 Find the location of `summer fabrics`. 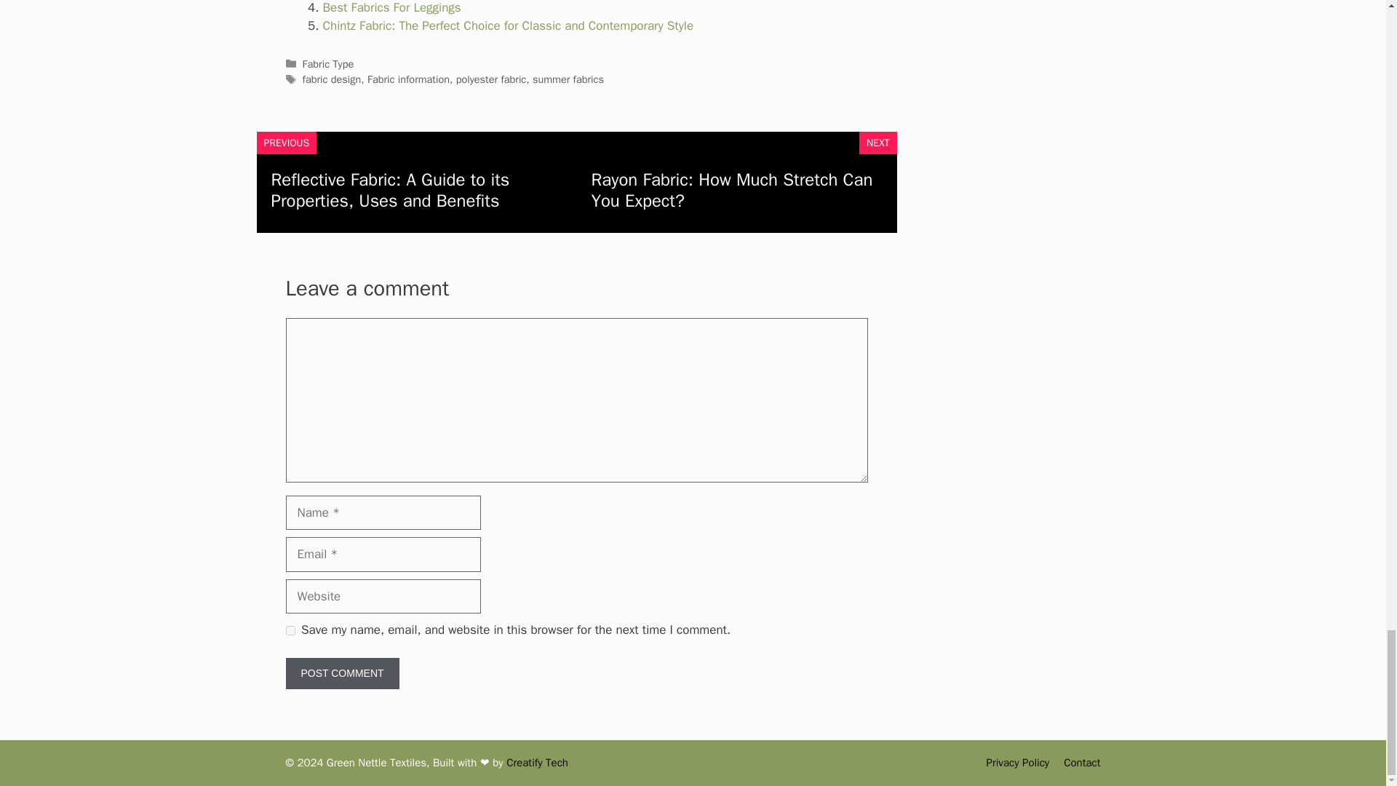

summer fabrics is located at coordinates (568, 79).